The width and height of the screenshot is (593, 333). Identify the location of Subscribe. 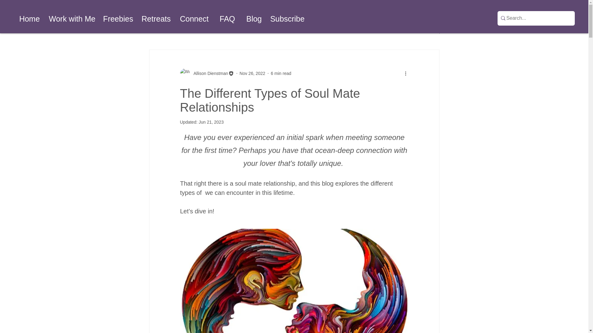
(287, 18).